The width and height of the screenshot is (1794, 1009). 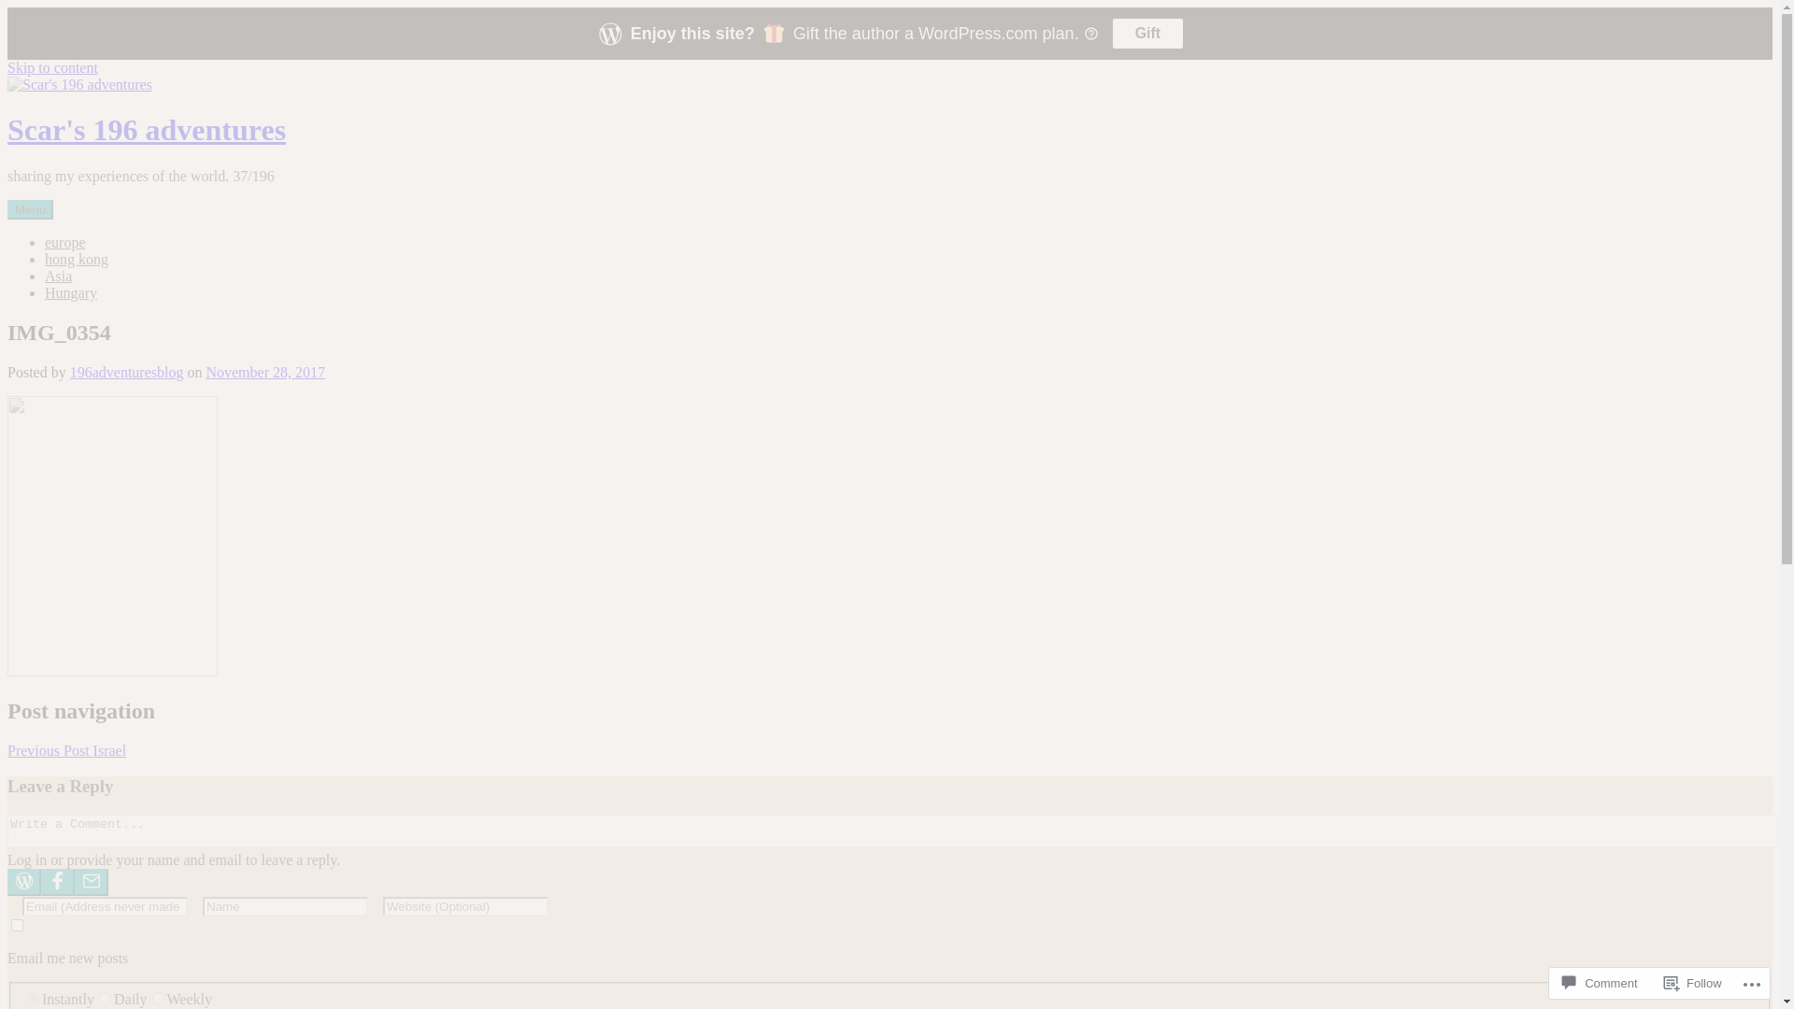 What do you see at coordinates (52, 67) in the screenshot?
I see `Skip to content` at bounding box center [52, 67].